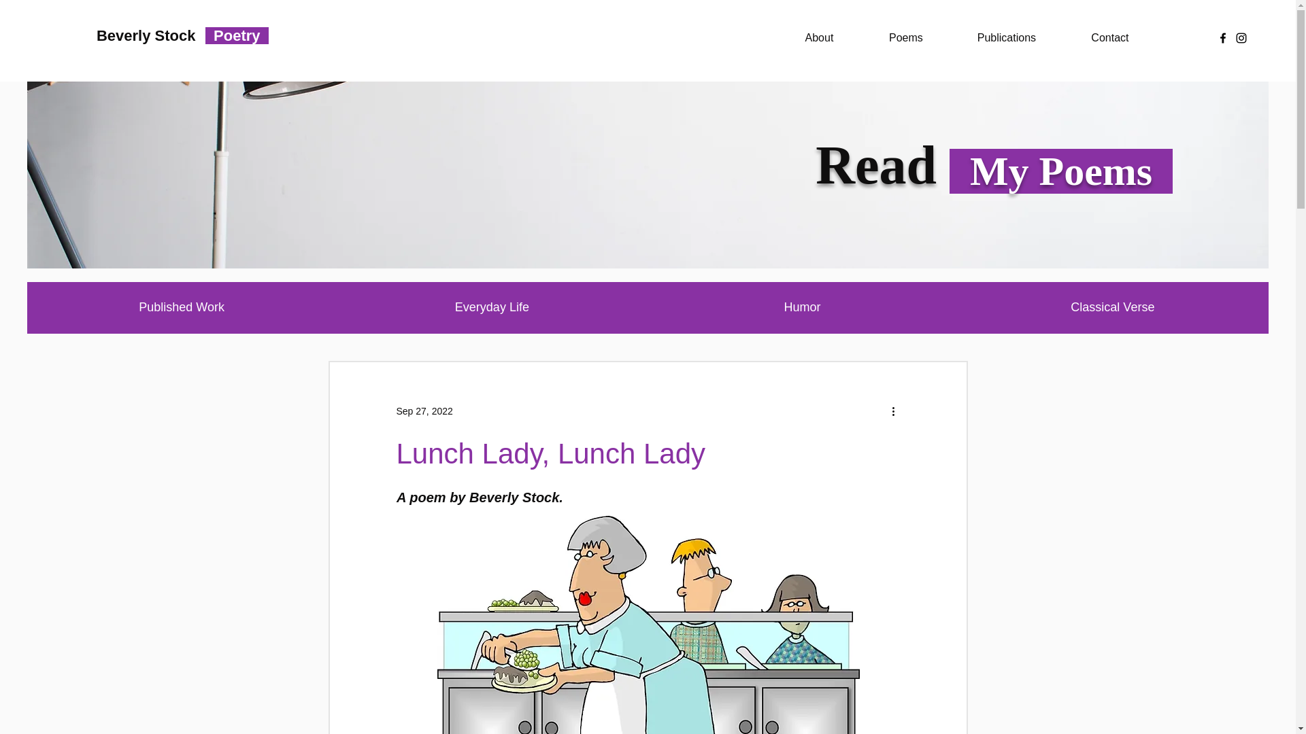  What do you see at coordinates (146, 35) in the screenshot?
I see `Beverly Stock` at bounding box center [146, 35].